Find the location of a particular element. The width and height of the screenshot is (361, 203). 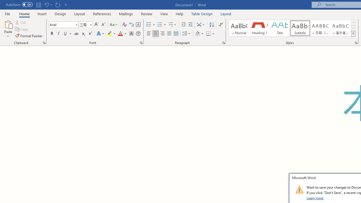

Text Effects and Typography is located at coordinates (101, 34).